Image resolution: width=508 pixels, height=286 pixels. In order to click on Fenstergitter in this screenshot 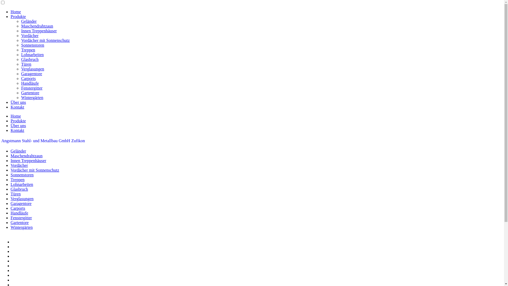, I will do `click(32, 88)`.